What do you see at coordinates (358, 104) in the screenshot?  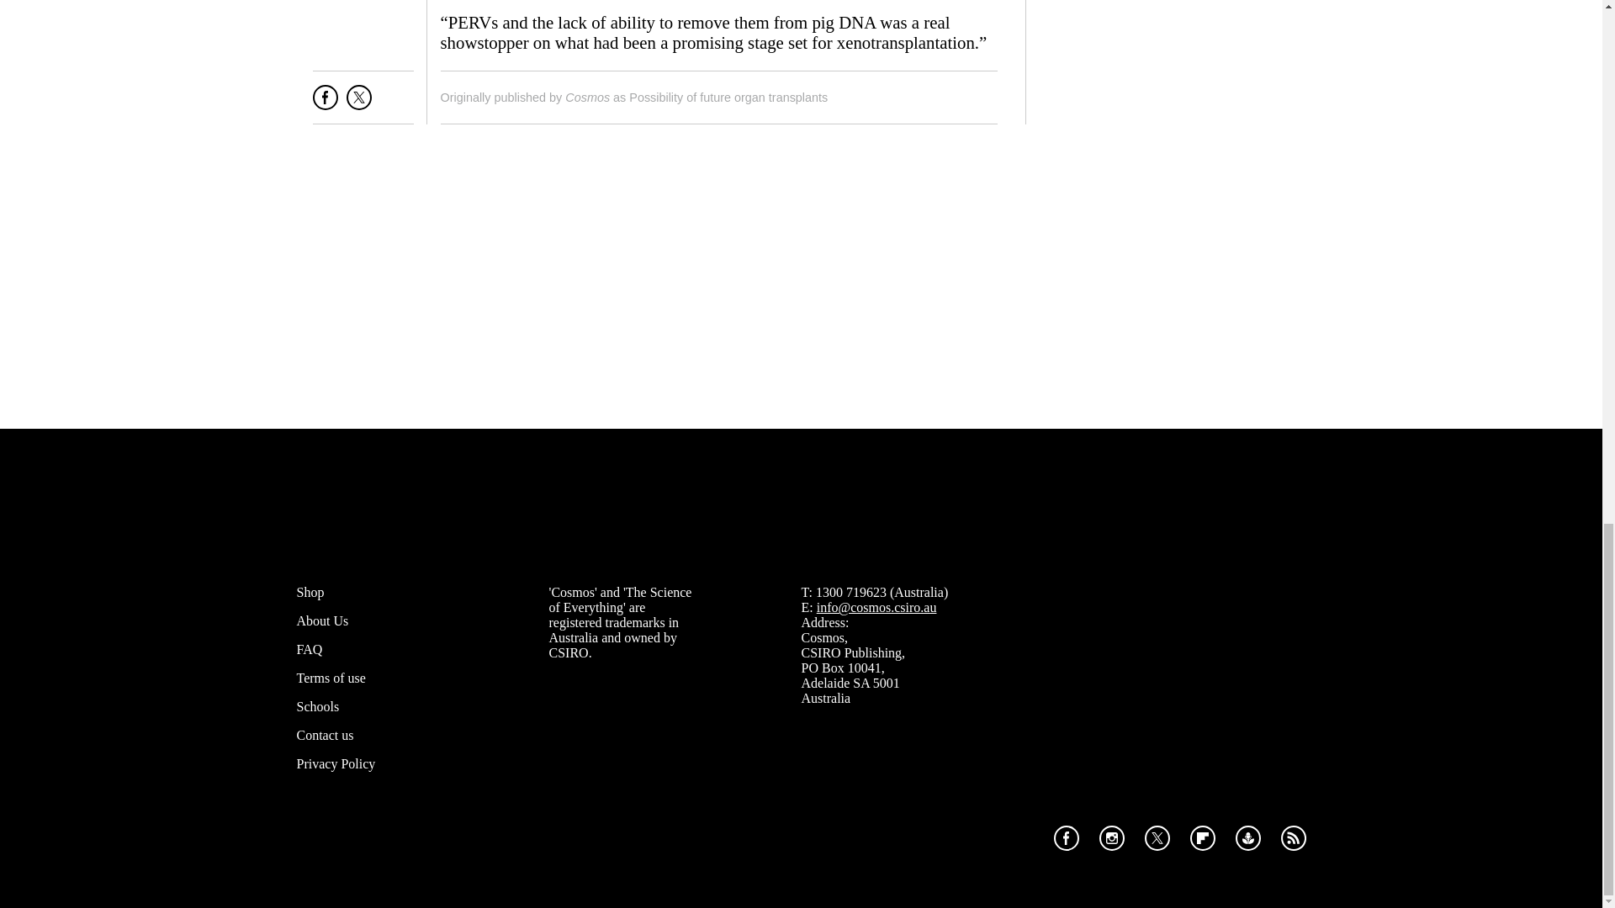 I see `Tweet` at bounding box center [358, 104].